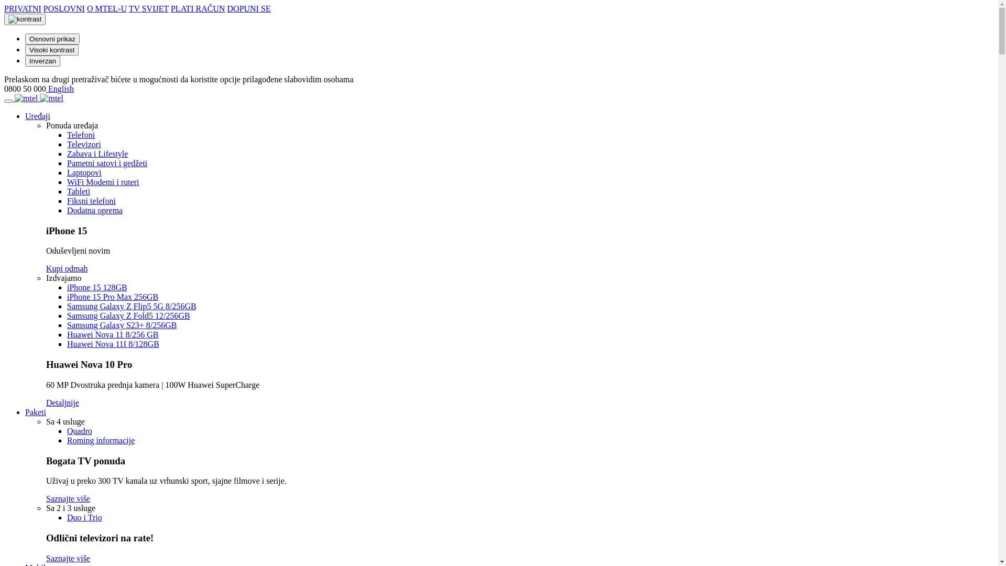 The image size is (1006, 566). What do you see at coordinates (80, 431) in the screenshot?
I see `Quadro` at bounding box center [80, 431].